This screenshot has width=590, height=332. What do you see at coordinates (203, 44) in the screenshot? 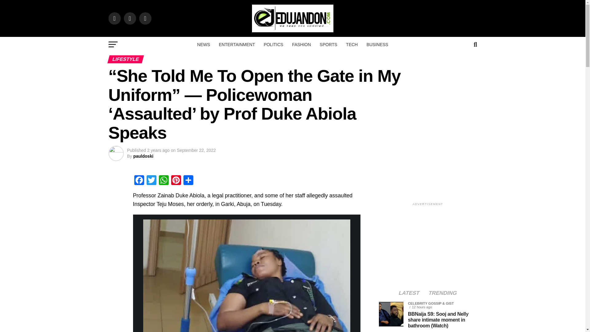
I see `NEWS` at bounding box center [203, 44].